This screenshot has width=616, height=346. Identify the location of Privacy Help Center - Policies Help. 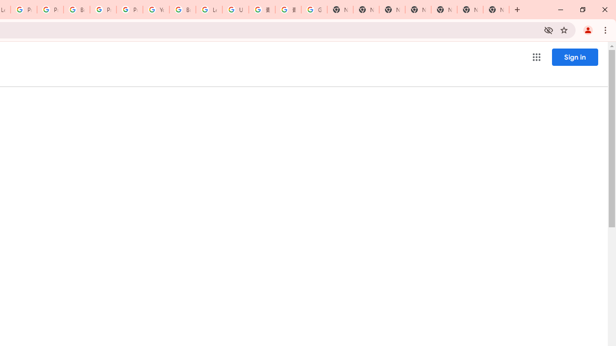
(23, 10).